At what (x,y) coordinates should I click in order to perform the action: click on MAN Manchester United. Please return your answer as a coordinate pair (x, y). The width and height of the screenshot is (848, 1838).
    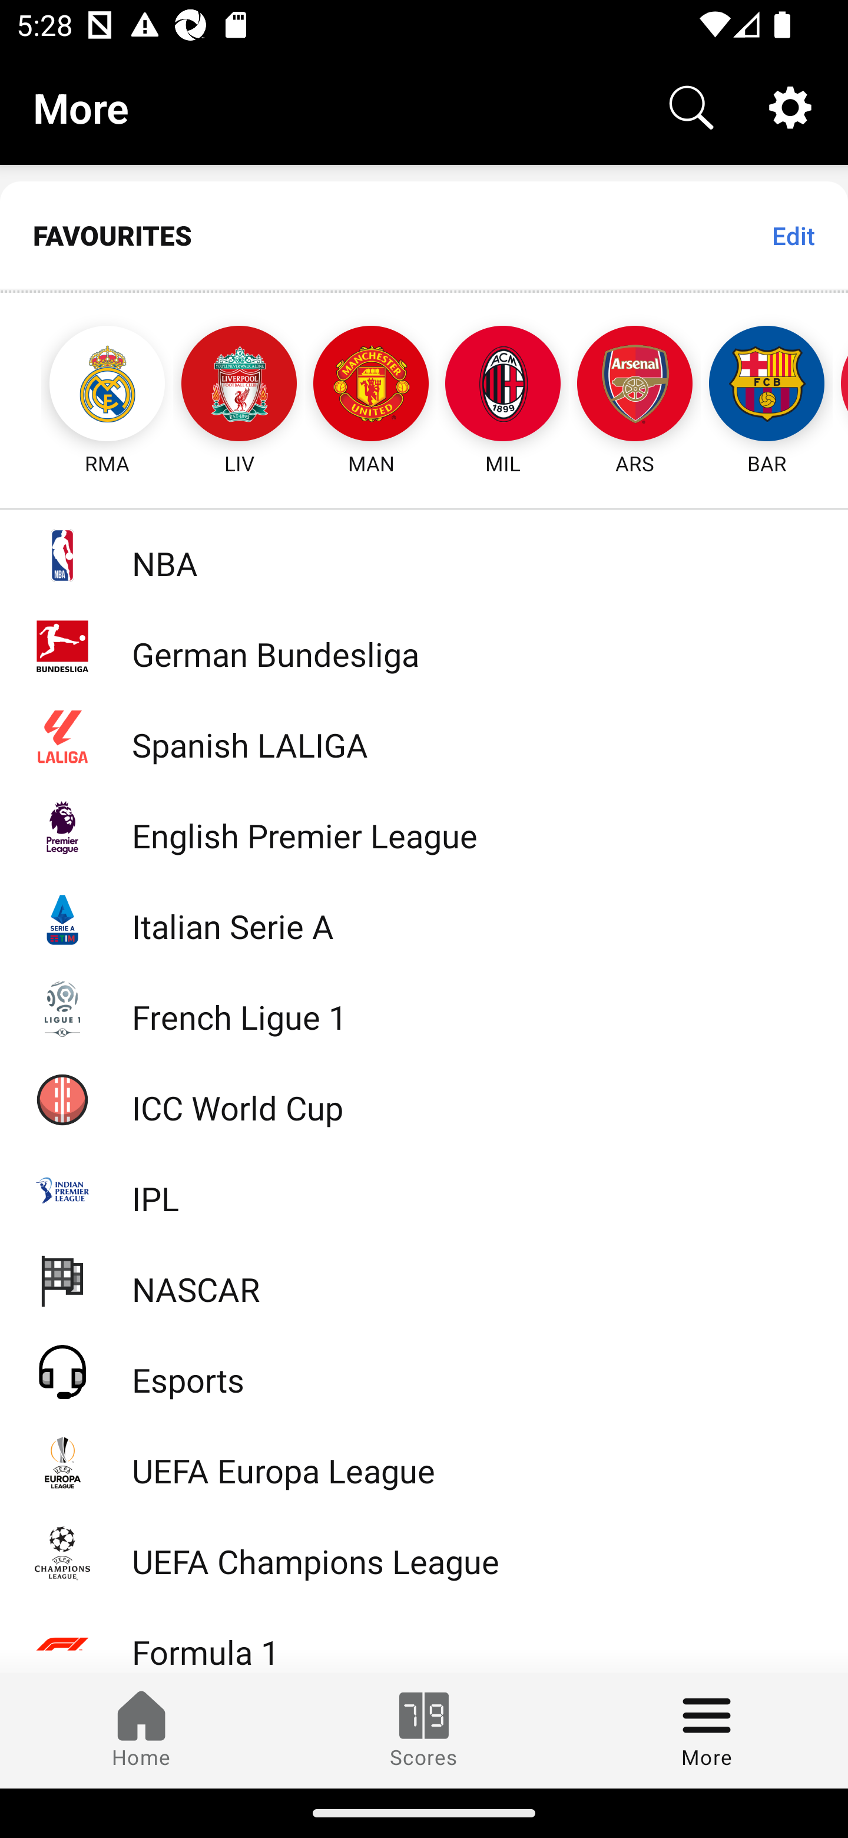
    Looking at the image, I should click on (371, 385).